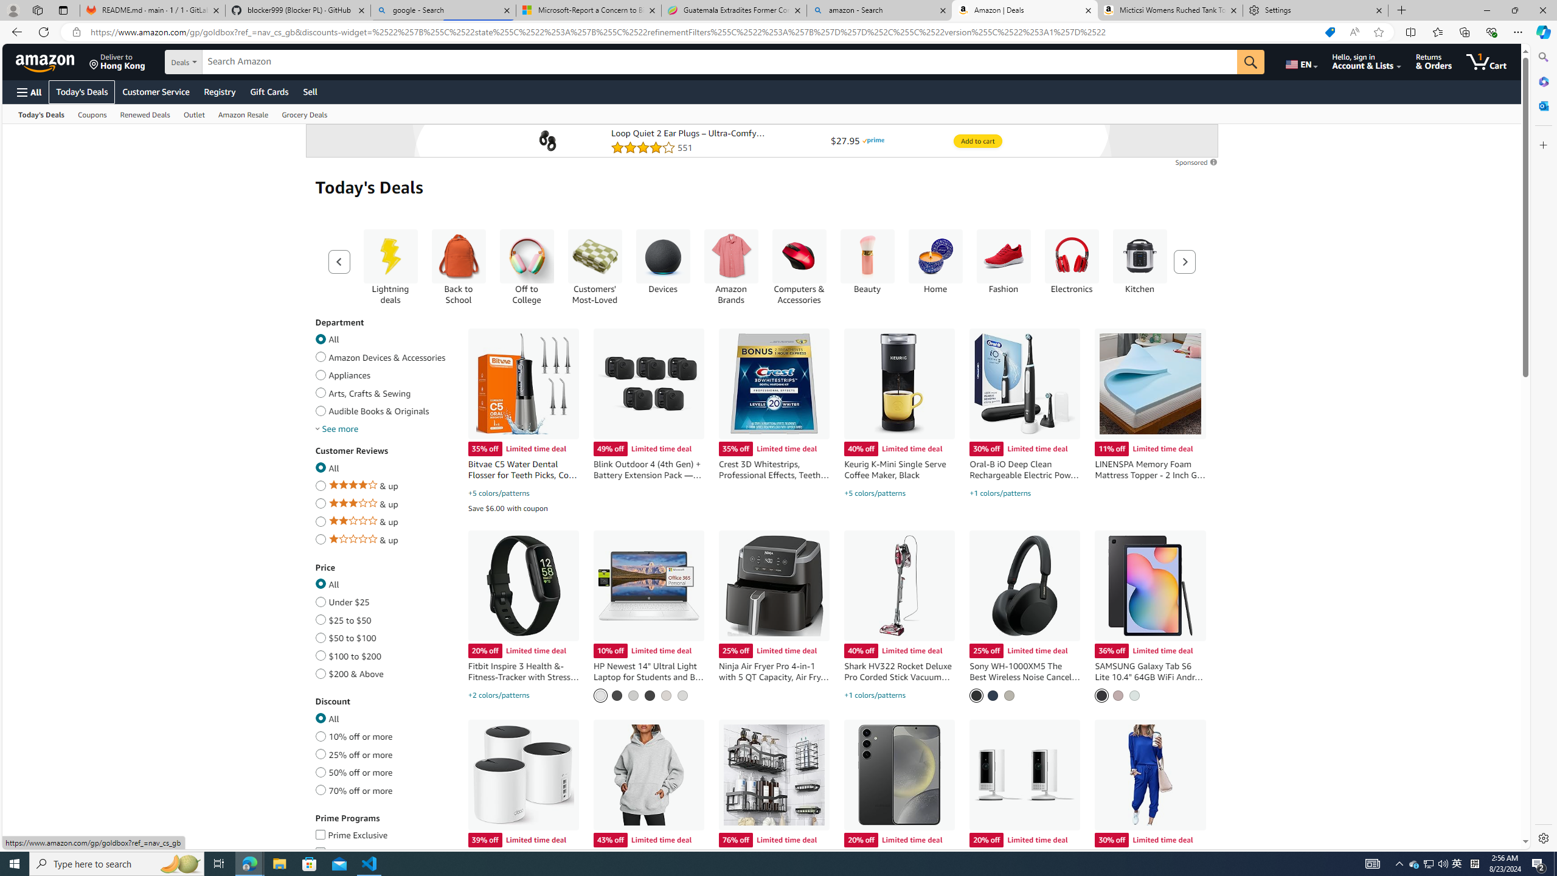 This screenshot has height=876, width=1557. What do you see at coordinates (226, 62) in the screenshot?
I see `Search in` at bounding box center [226, 62].